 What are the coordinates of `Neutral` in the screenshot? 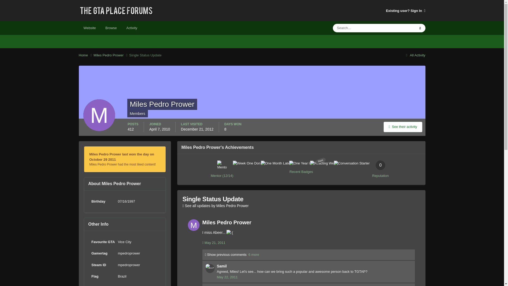 It's located at (248, 163).